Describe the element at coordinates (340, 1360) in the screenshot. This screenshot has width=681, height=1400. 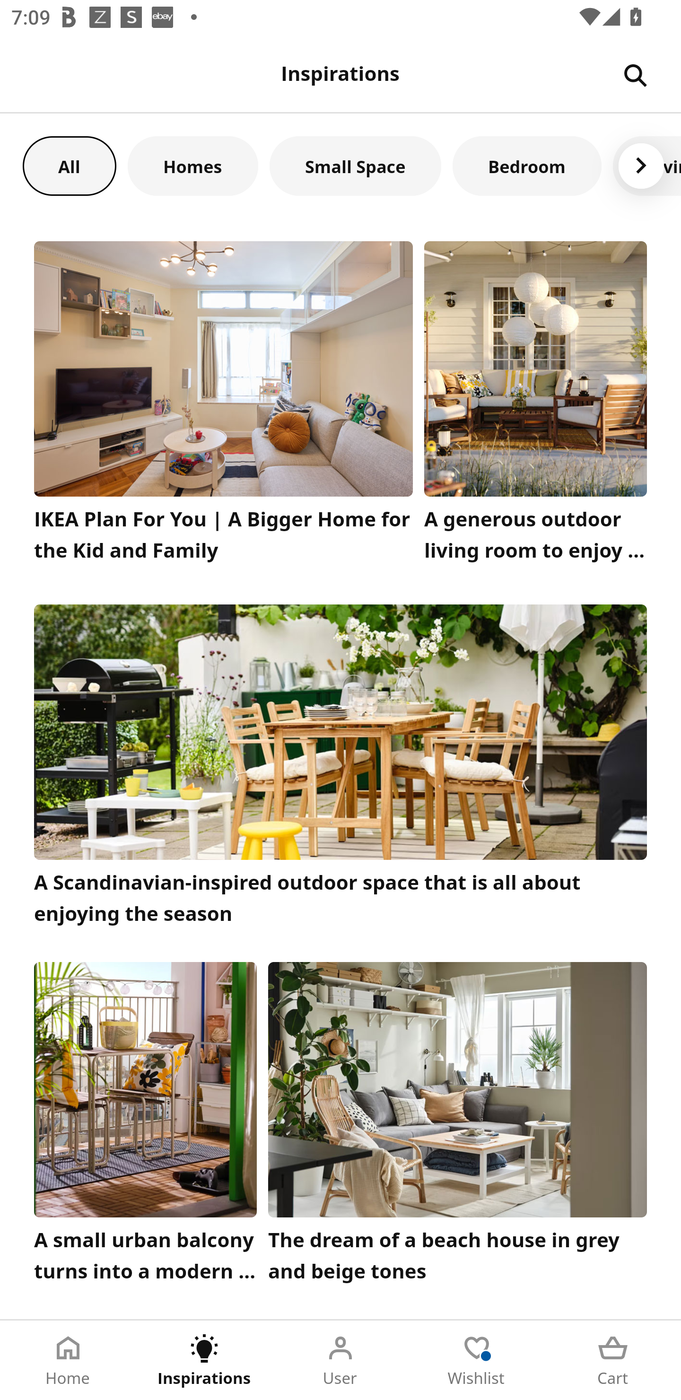
I see `User
Tab 3 of 5` at that location.